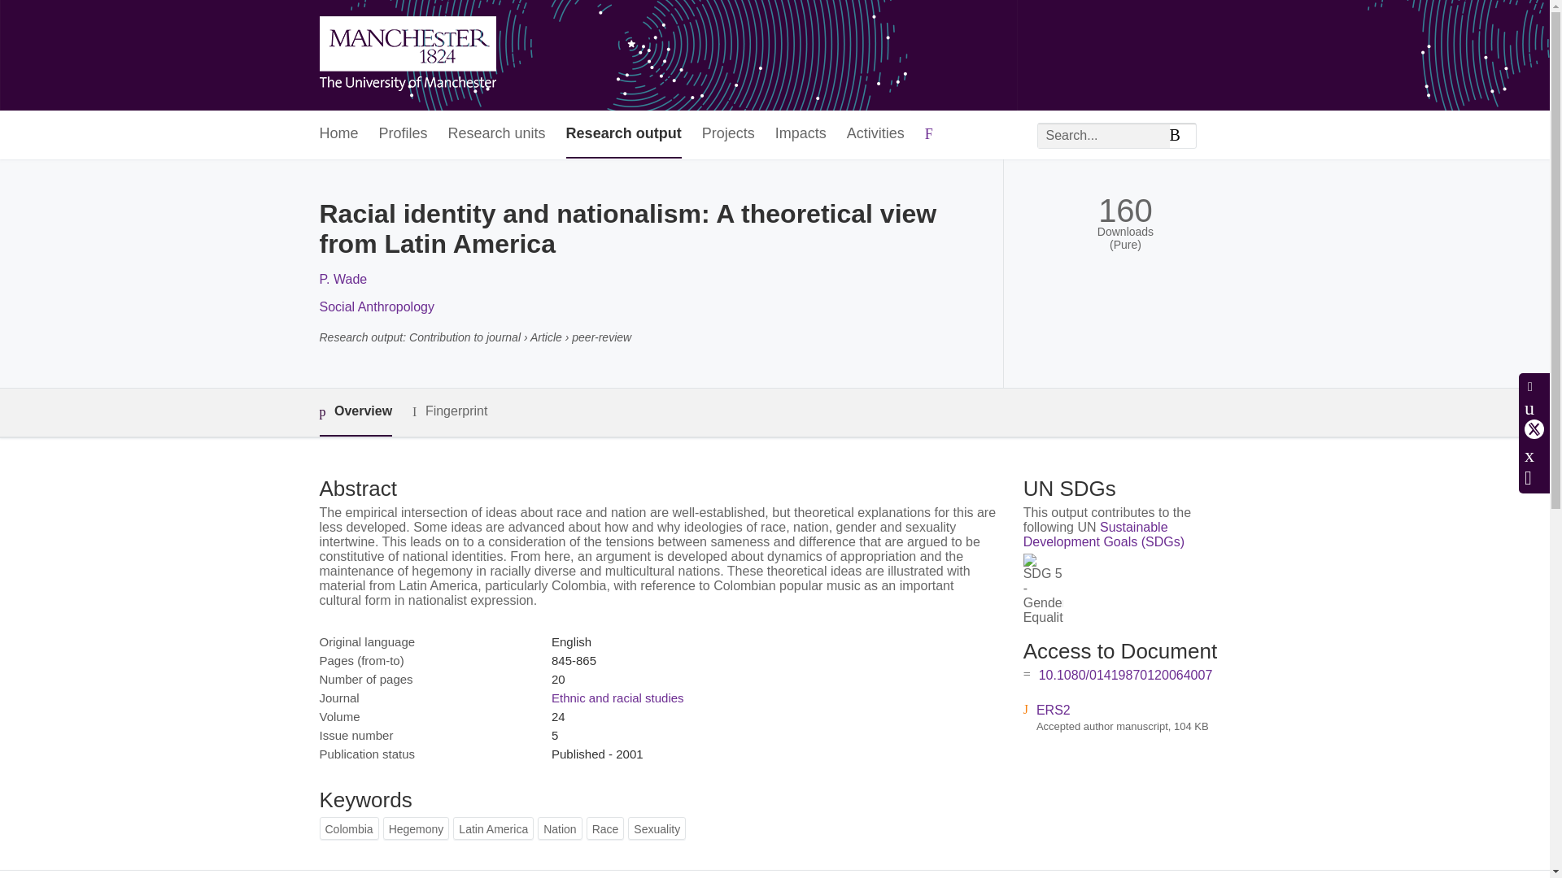  I want to click on Impacts, so click(801, 135).